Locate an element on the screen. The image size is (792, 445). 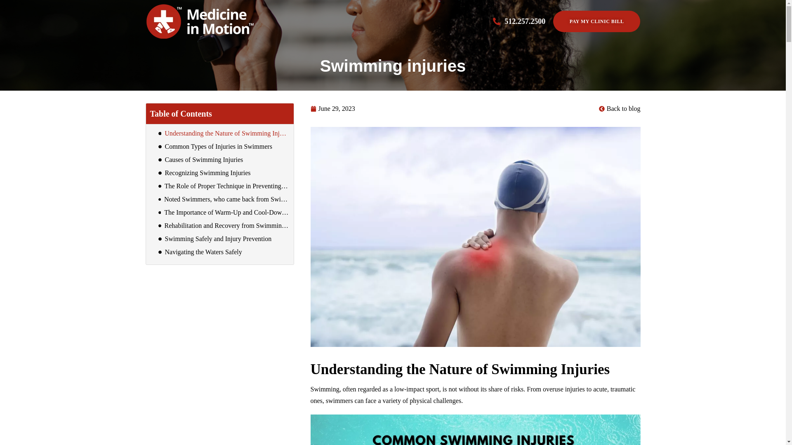
The Role of Proper Technique in Preventing Injuries is located at coordinates (227, 186).